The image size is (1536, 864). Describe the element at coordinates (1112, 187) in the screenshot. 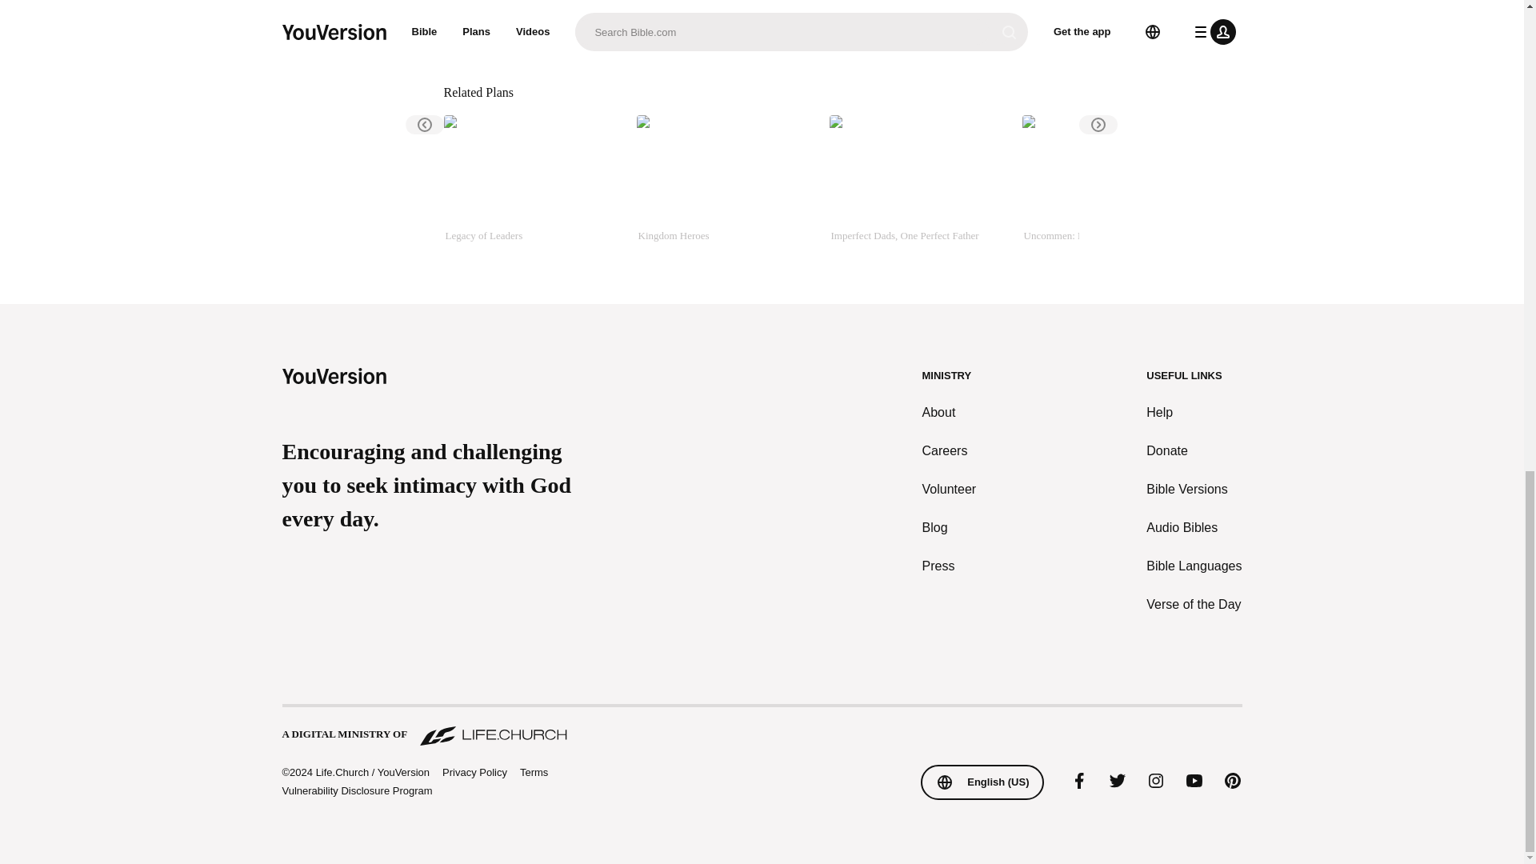

I see `Uncommen: Dad Strong` at that location.